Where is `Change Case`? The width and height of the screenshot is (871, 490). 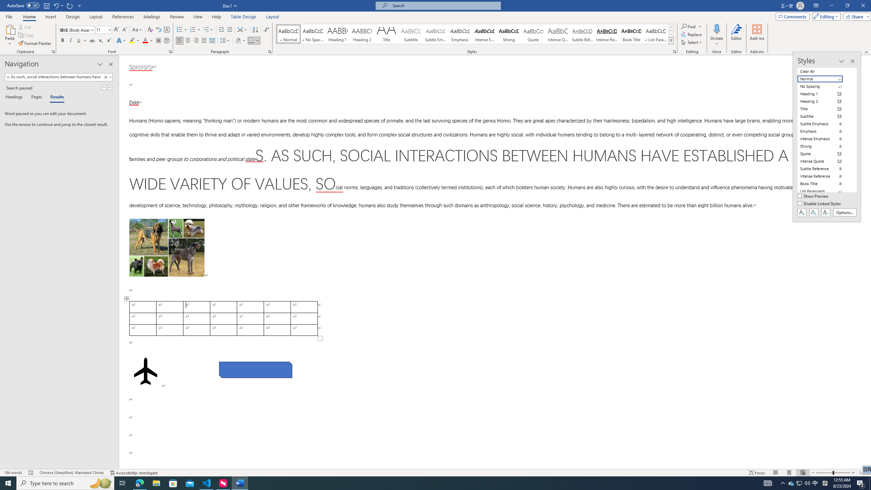
Change Case is located at coordinates (137, 30).